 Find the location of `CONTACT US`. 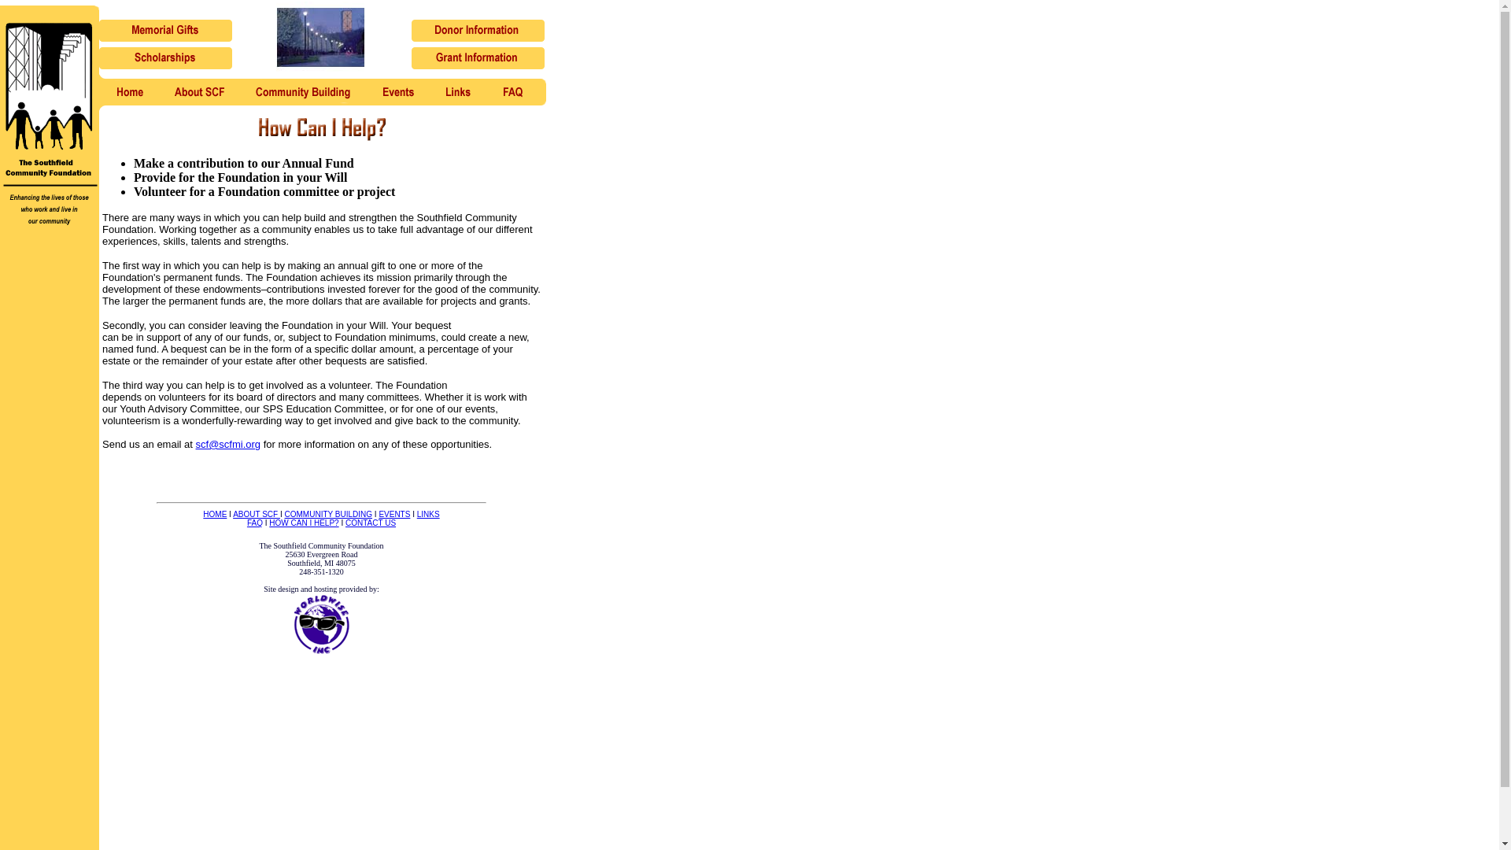

CONTACT US is located at coordinates (371, 523).